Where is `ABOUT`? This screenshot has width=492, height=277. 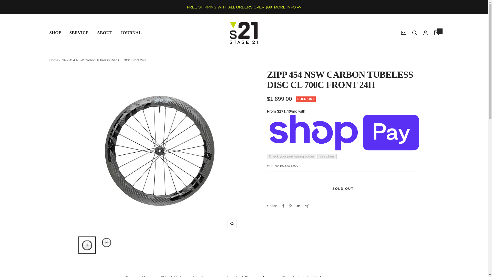 ABOUT is located at coordinates (105, 33).